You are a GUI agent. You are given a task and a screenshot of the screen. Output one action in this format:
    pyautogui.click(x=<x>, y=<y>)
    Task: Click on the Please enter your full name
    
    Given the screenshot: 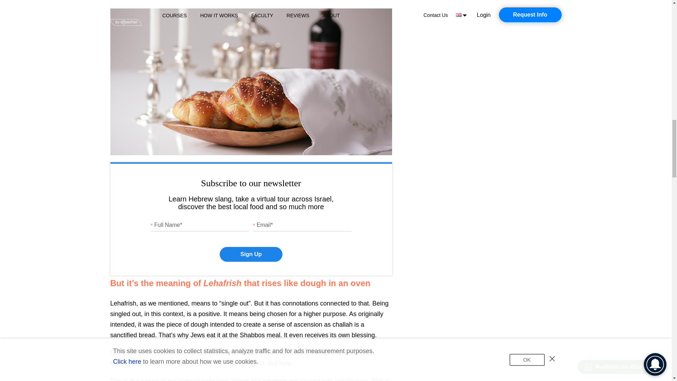 What is the action you would take?
    pyautogui.click(x=200, y=224)
    